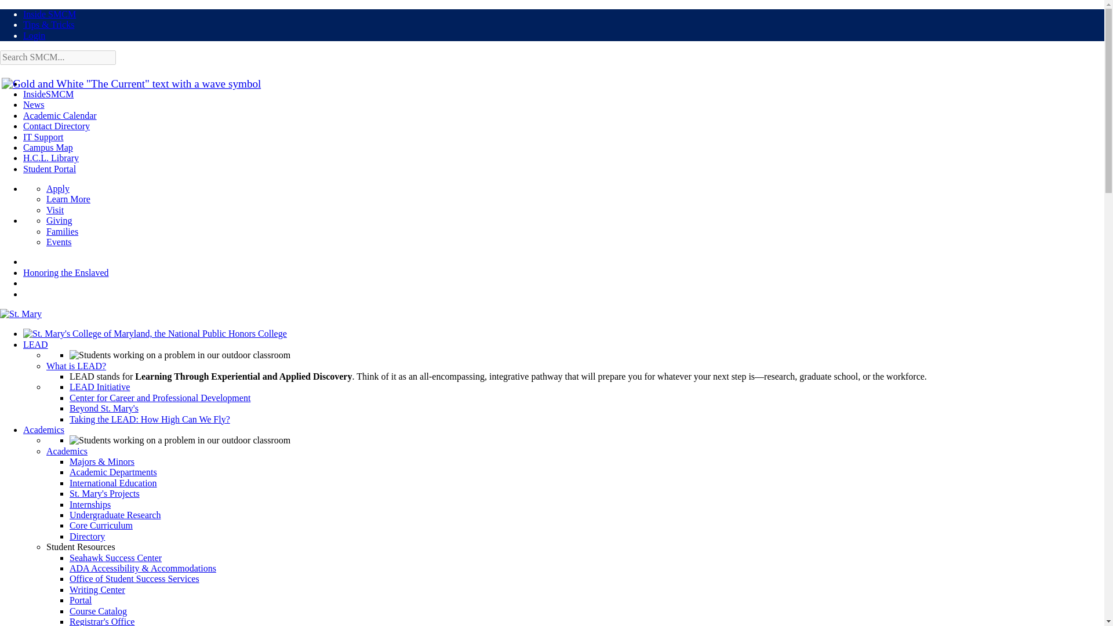 Image resolution: width=1113 pixels, height=626 pixels. Describe the element at coordinates (58, 57) in the screenshot. I see `Site Search` at that location.